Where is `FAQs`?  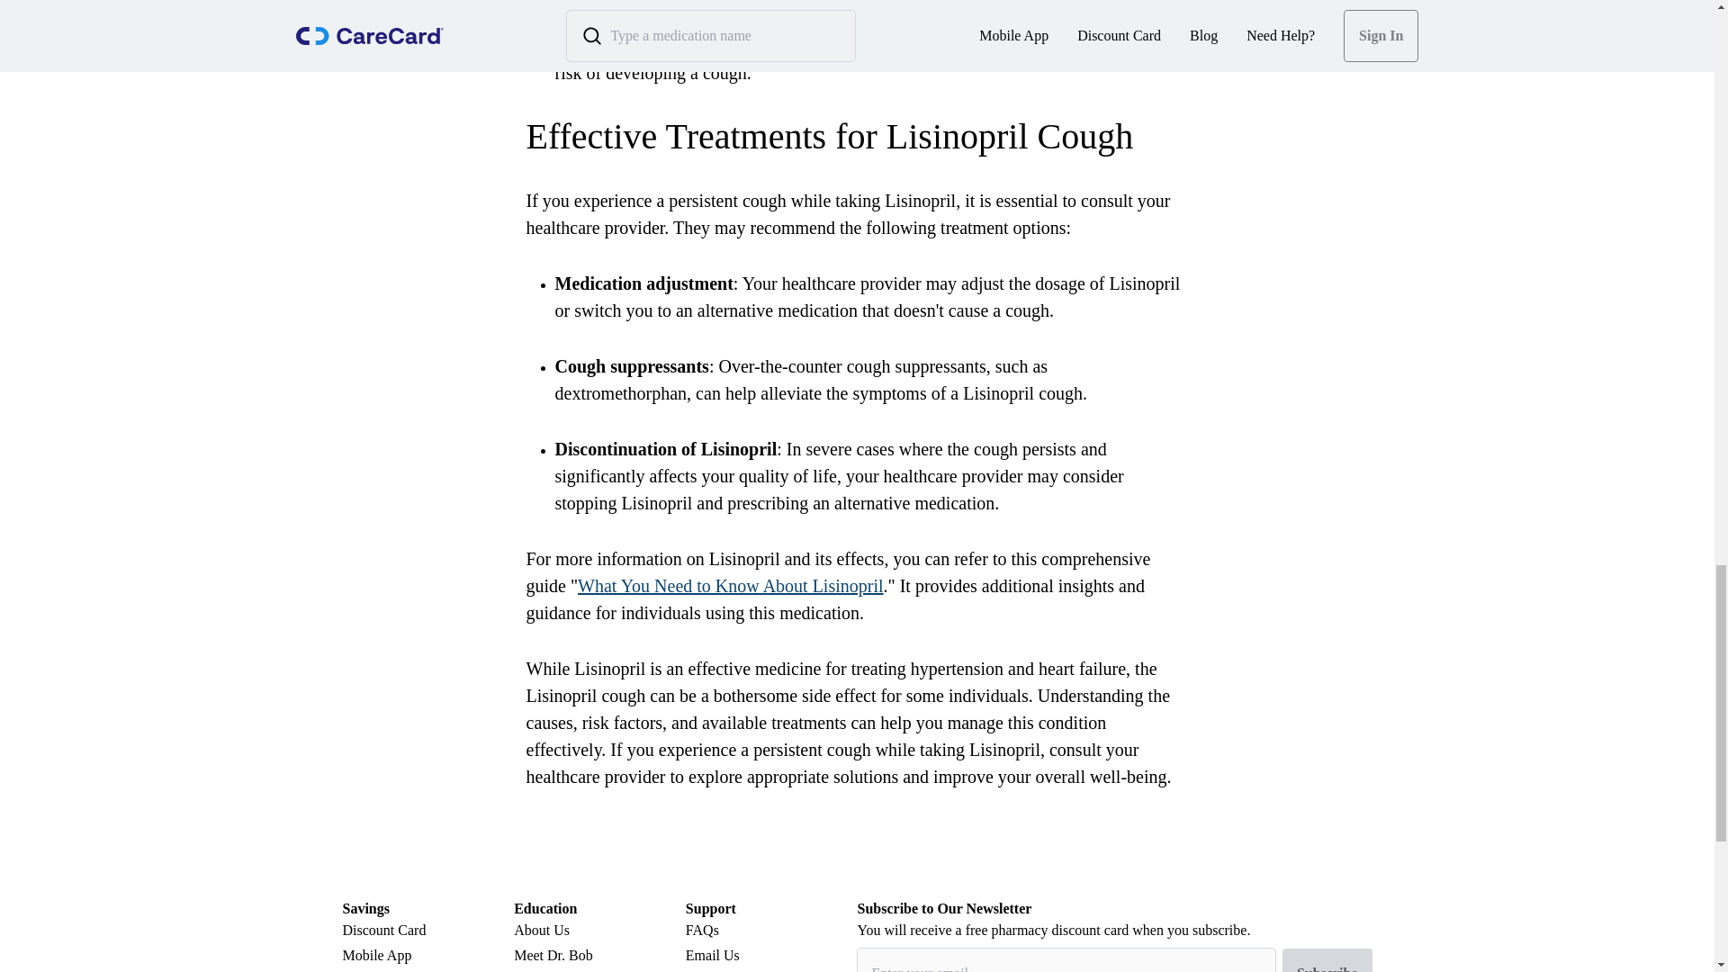 FAQs is located at coordinates (771, 931).